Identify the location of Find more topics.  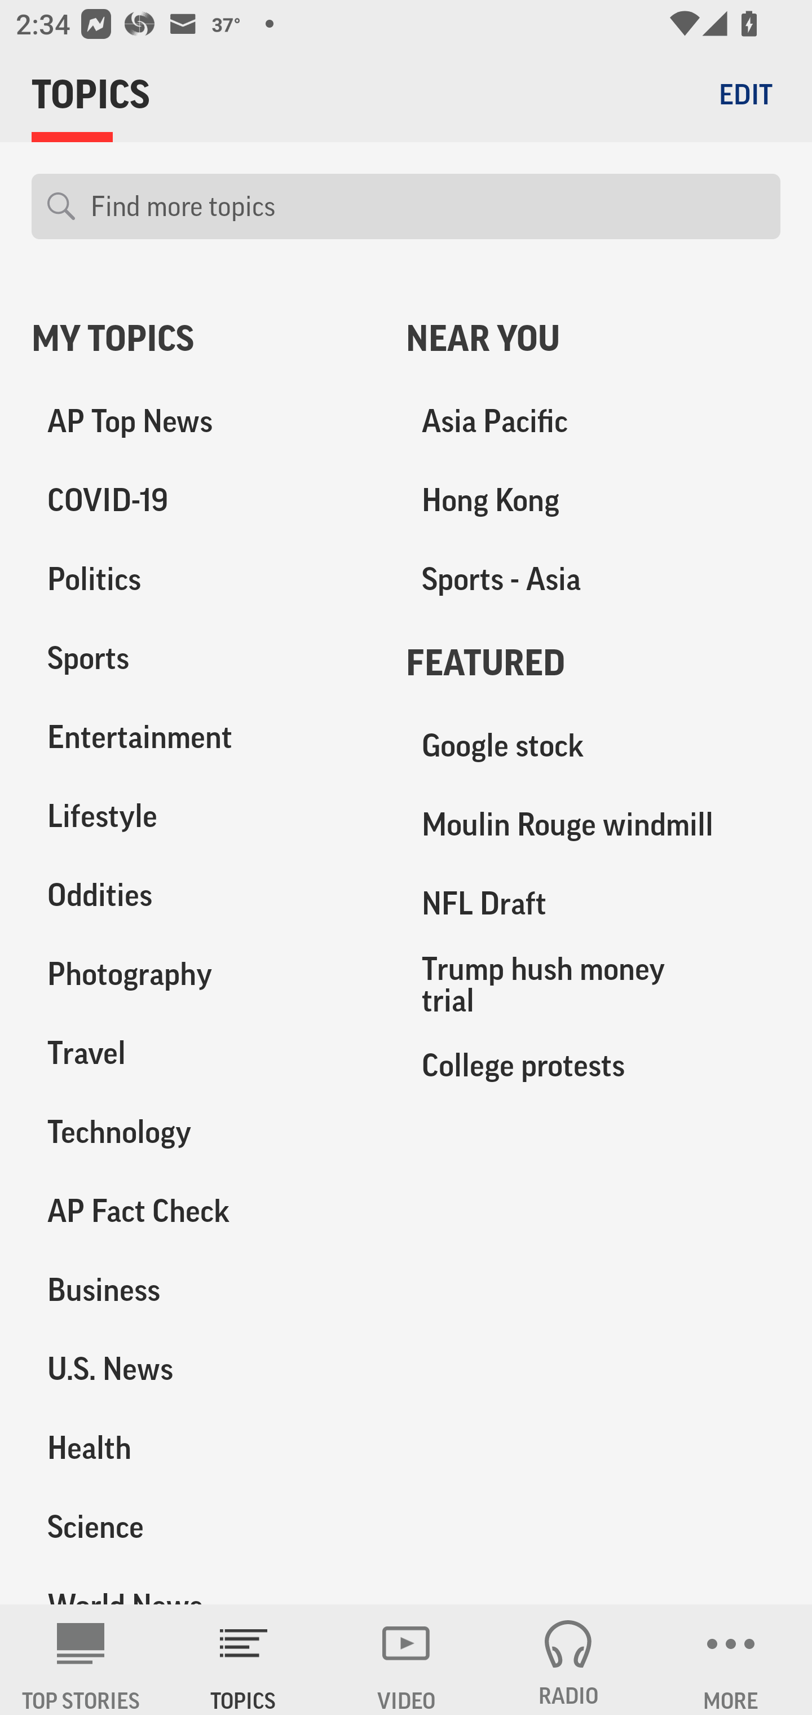
(427, 206).